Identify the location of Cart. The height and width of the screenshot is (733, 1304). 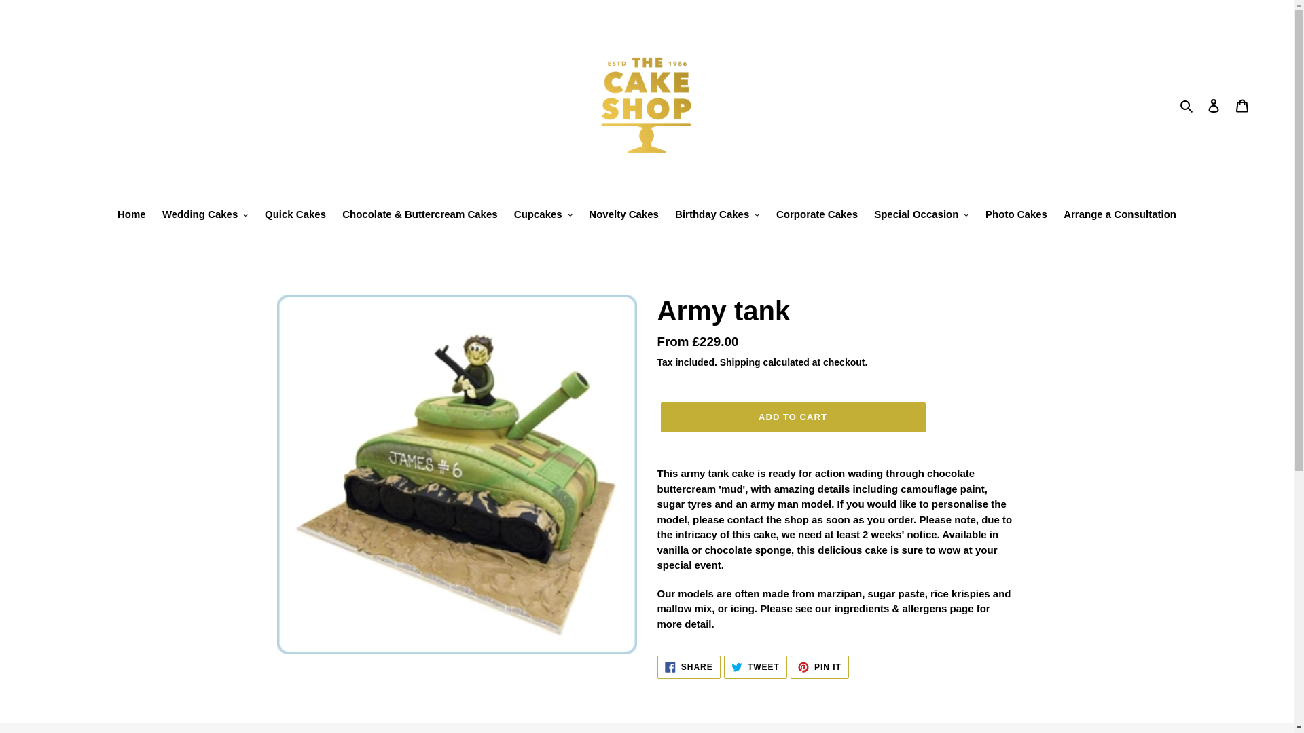
(1242, 105).